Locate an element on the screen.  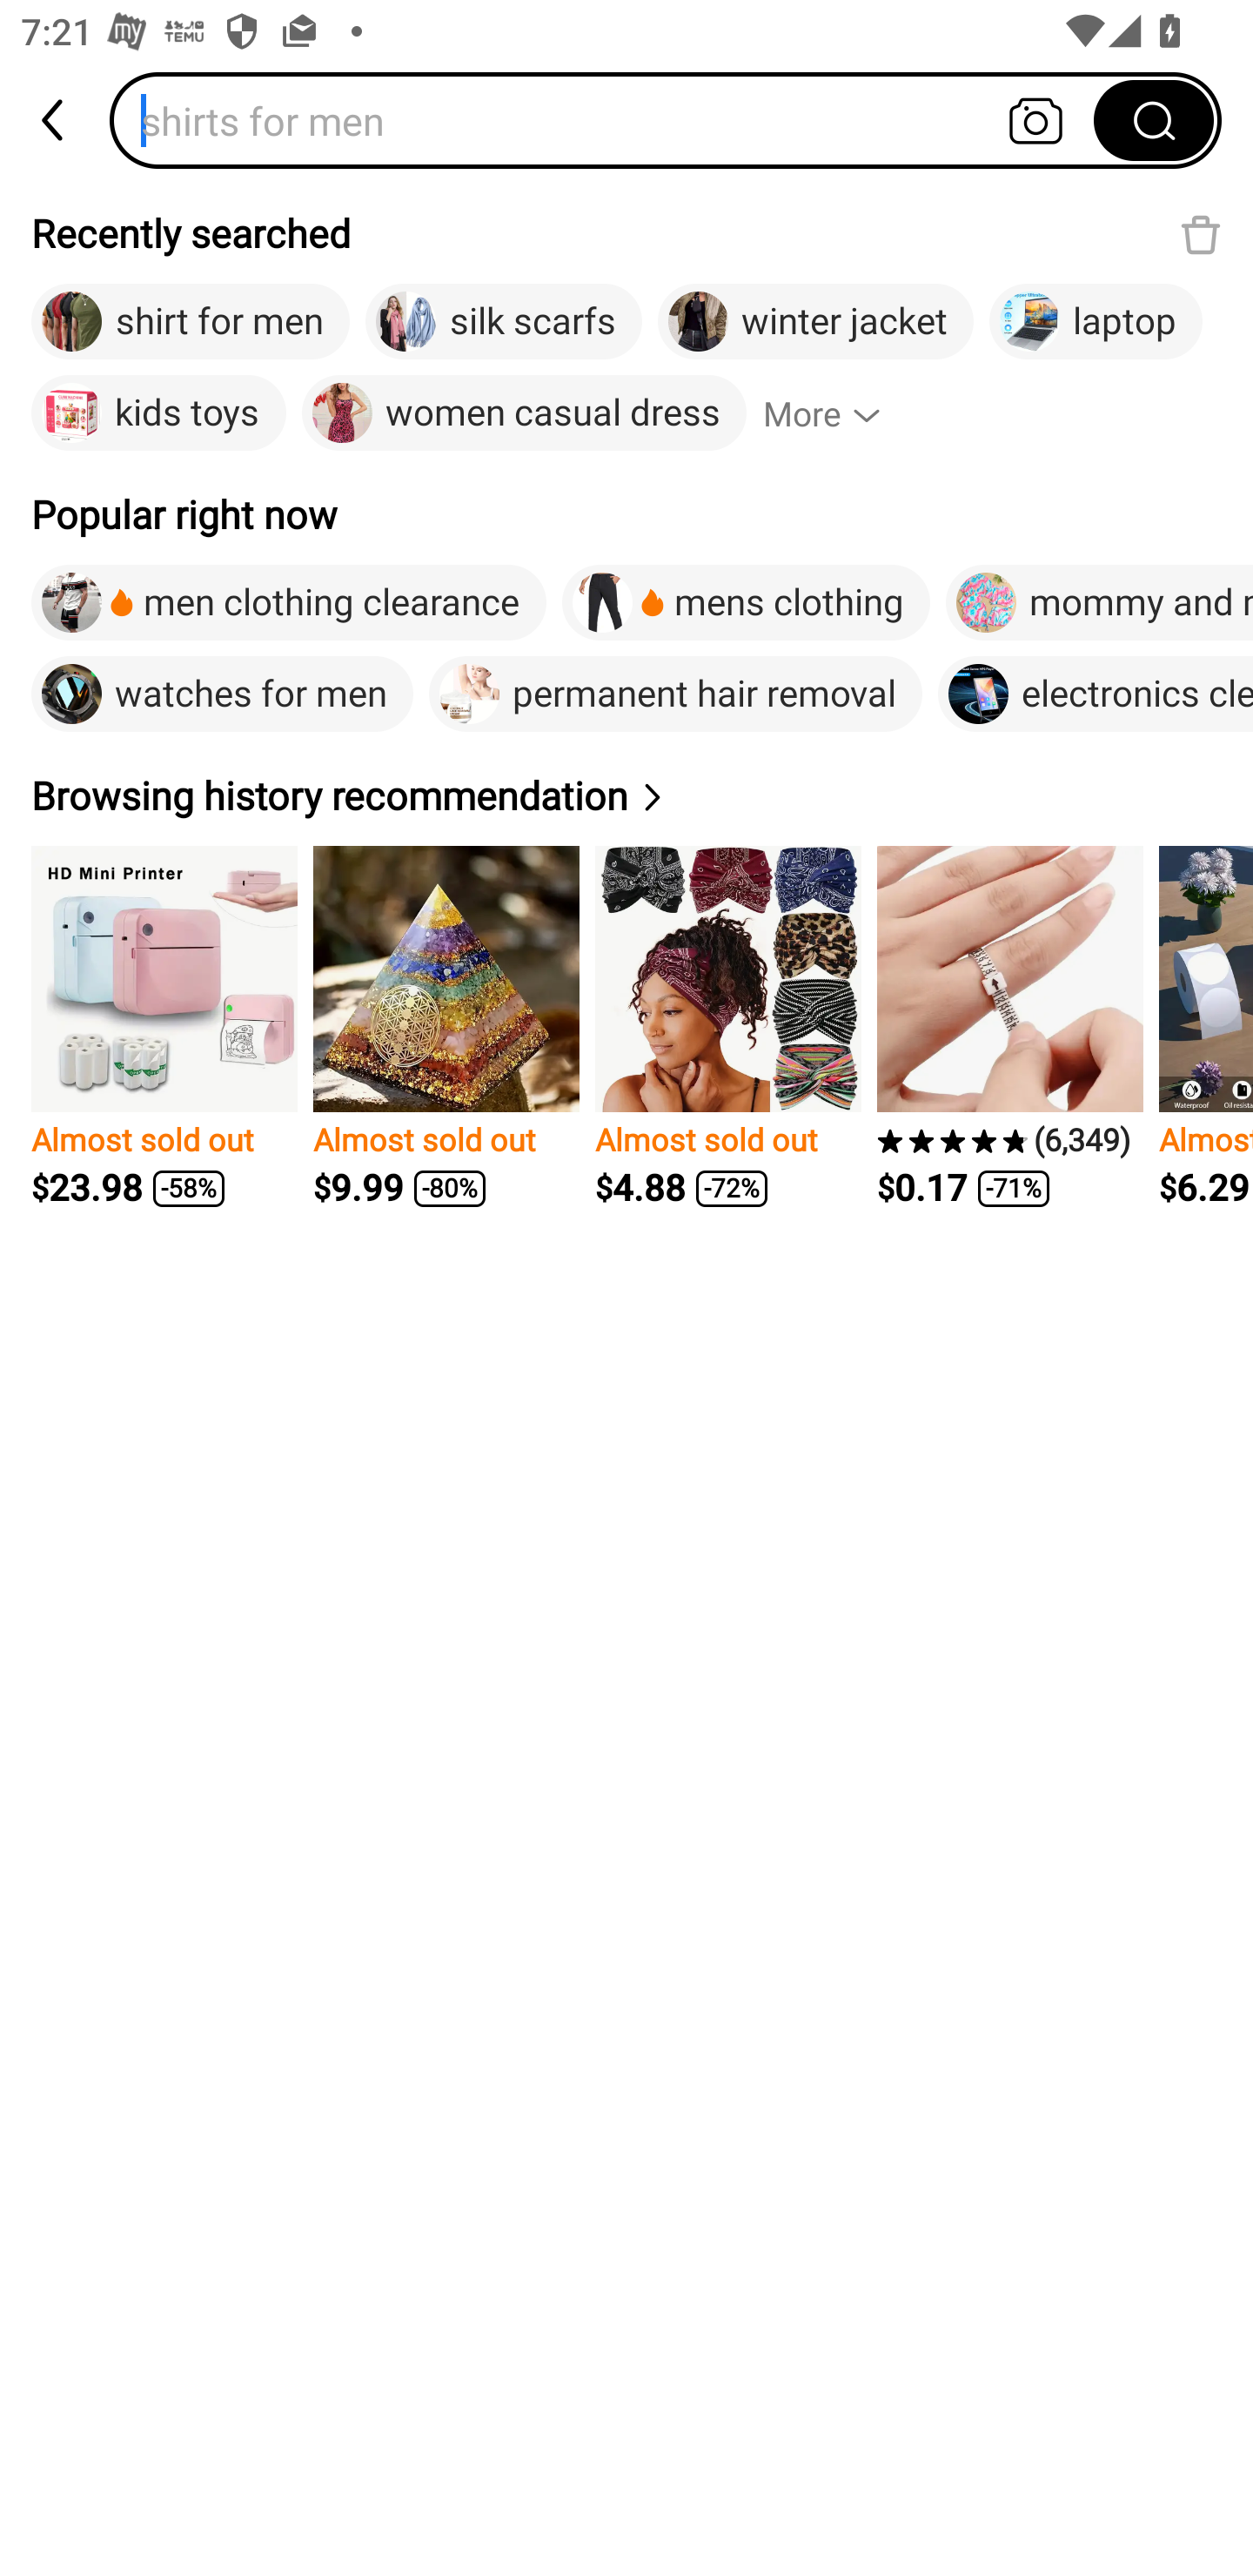
kids toys is located at coordinates (158, 413).